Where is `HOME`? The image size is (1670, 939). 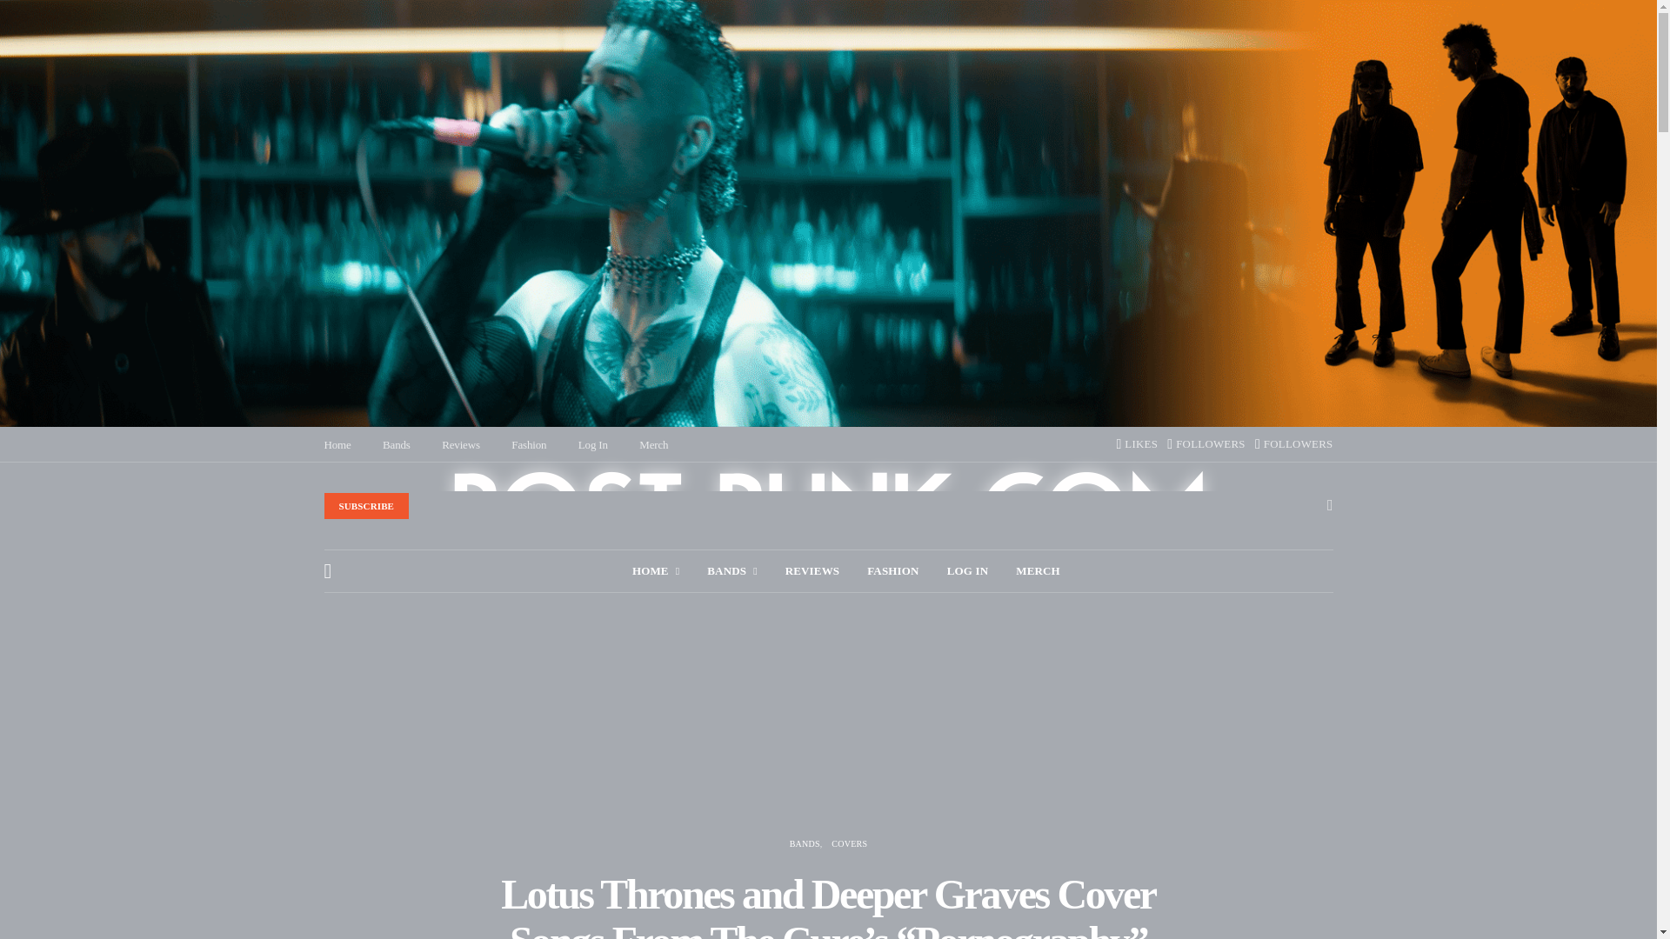 HOME is located at coordinates (656, 570).